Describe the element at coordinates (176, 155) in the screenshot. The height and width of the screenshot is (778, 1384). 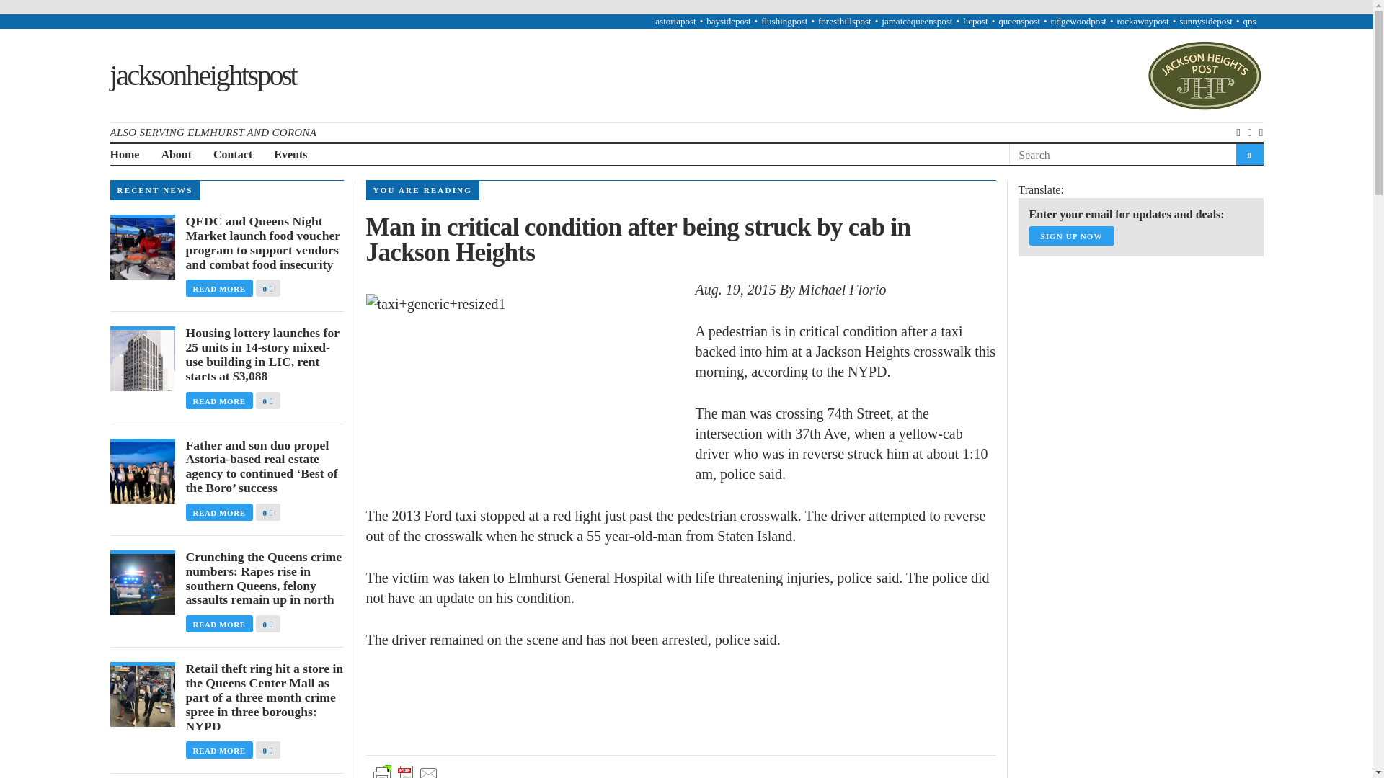
I see `About` at that location.